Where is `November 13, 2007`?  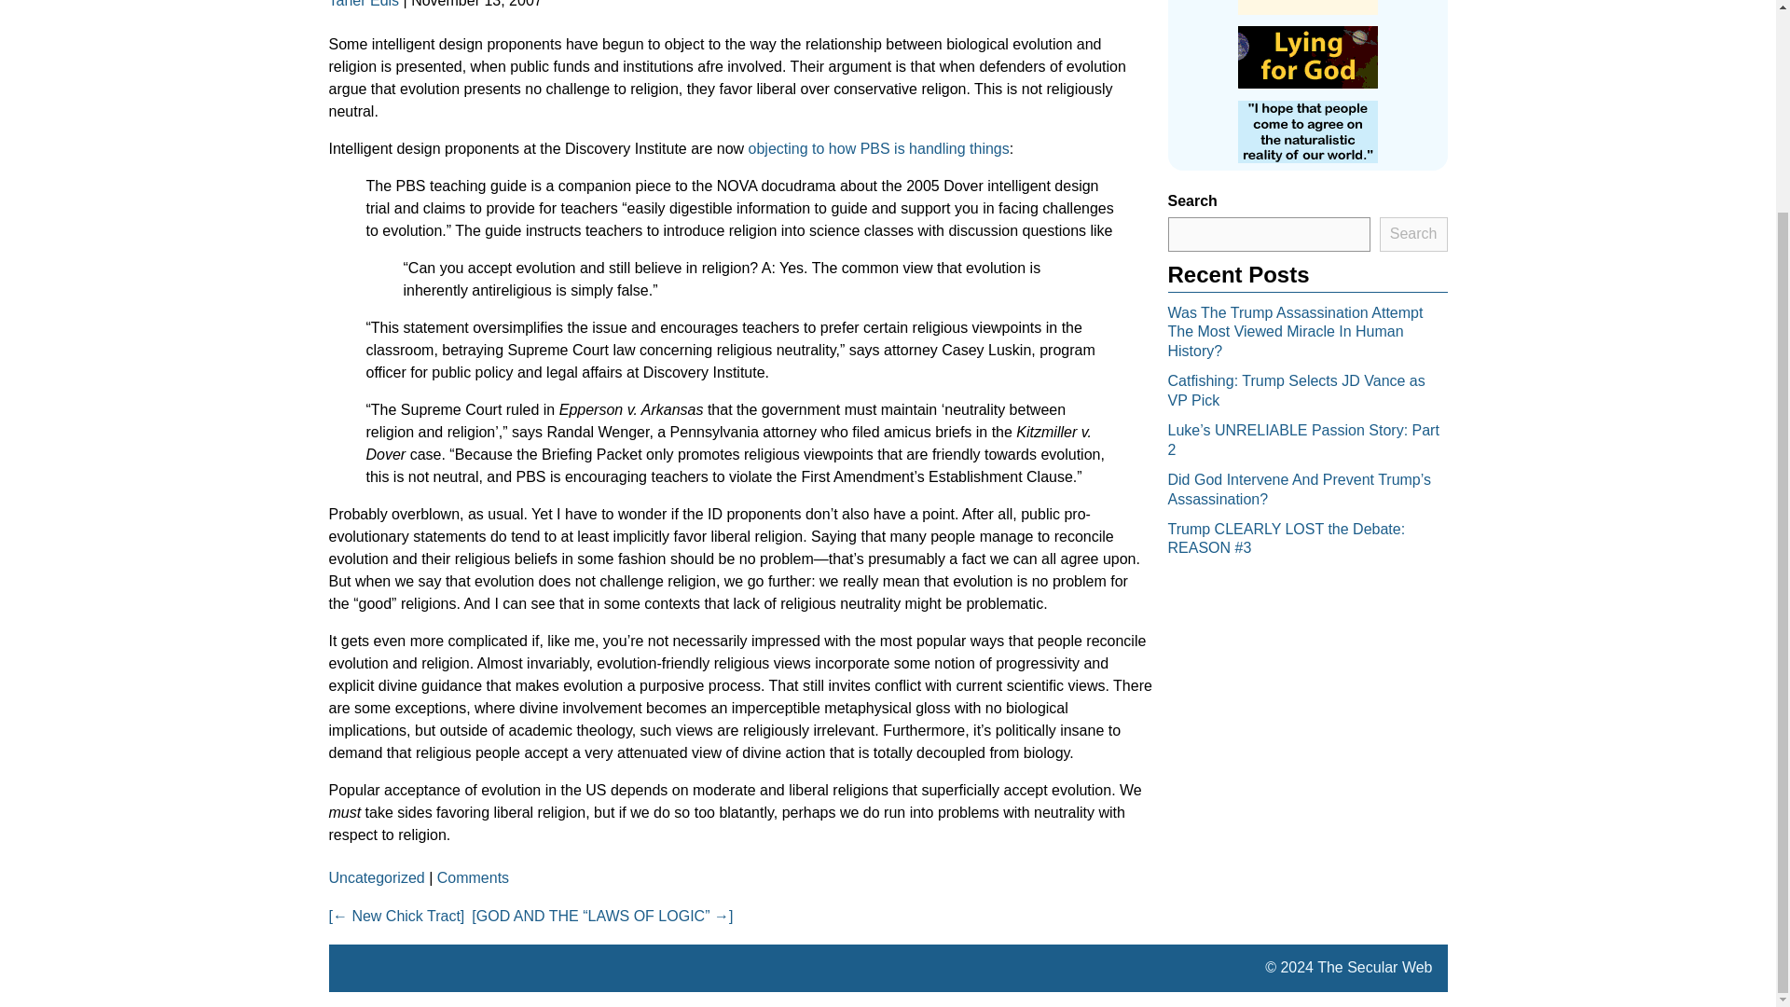 November 13, 2007 is located at coordinates (476, 4).